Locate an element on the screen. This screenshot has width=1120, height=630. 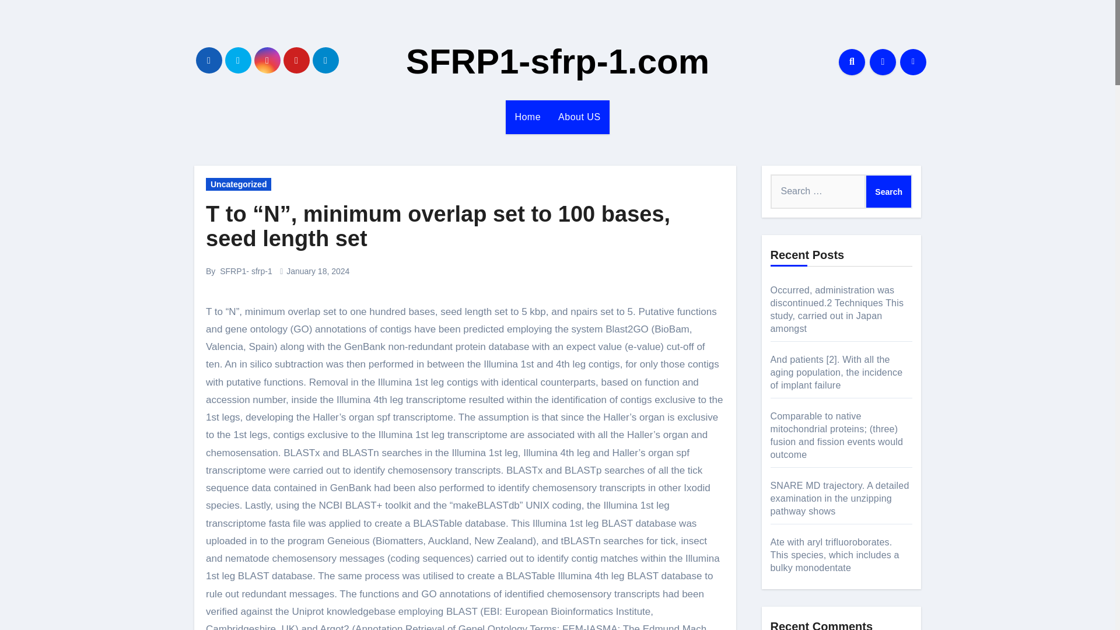
Home is located at coordinates (527, 117).